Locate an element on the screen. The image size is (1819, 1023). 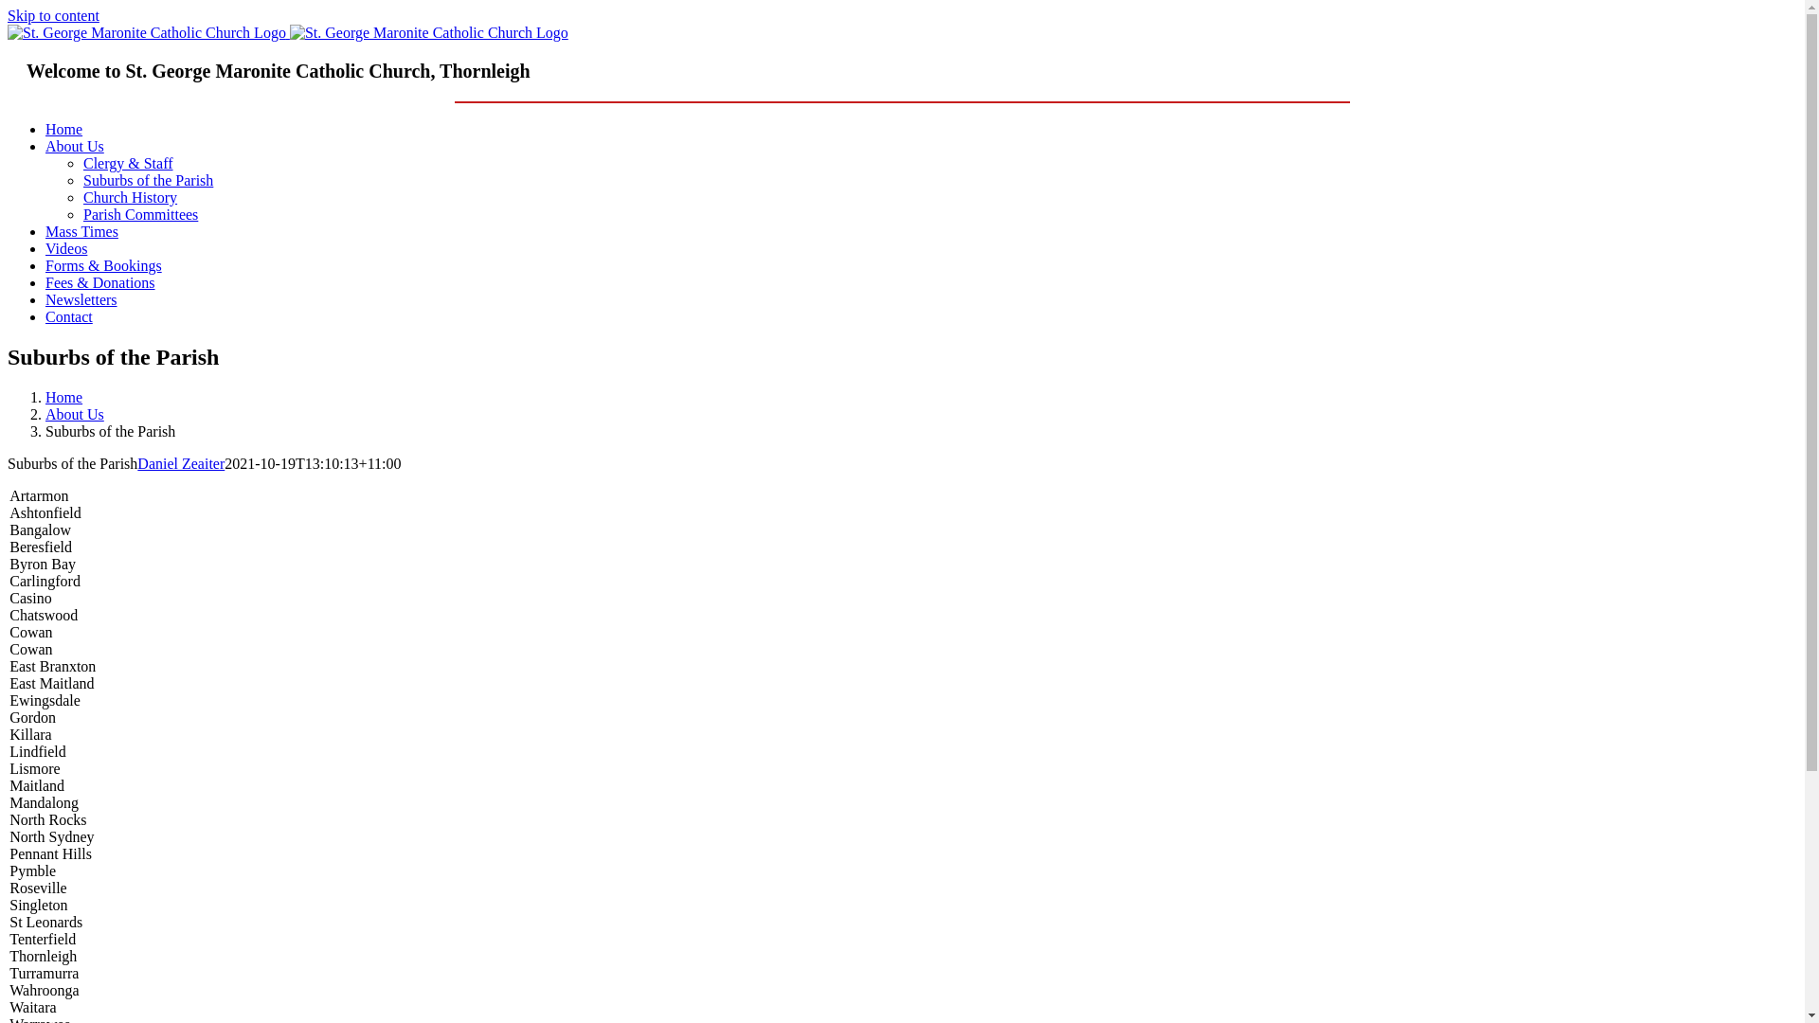
Church History is located at coordinates (131, 197).